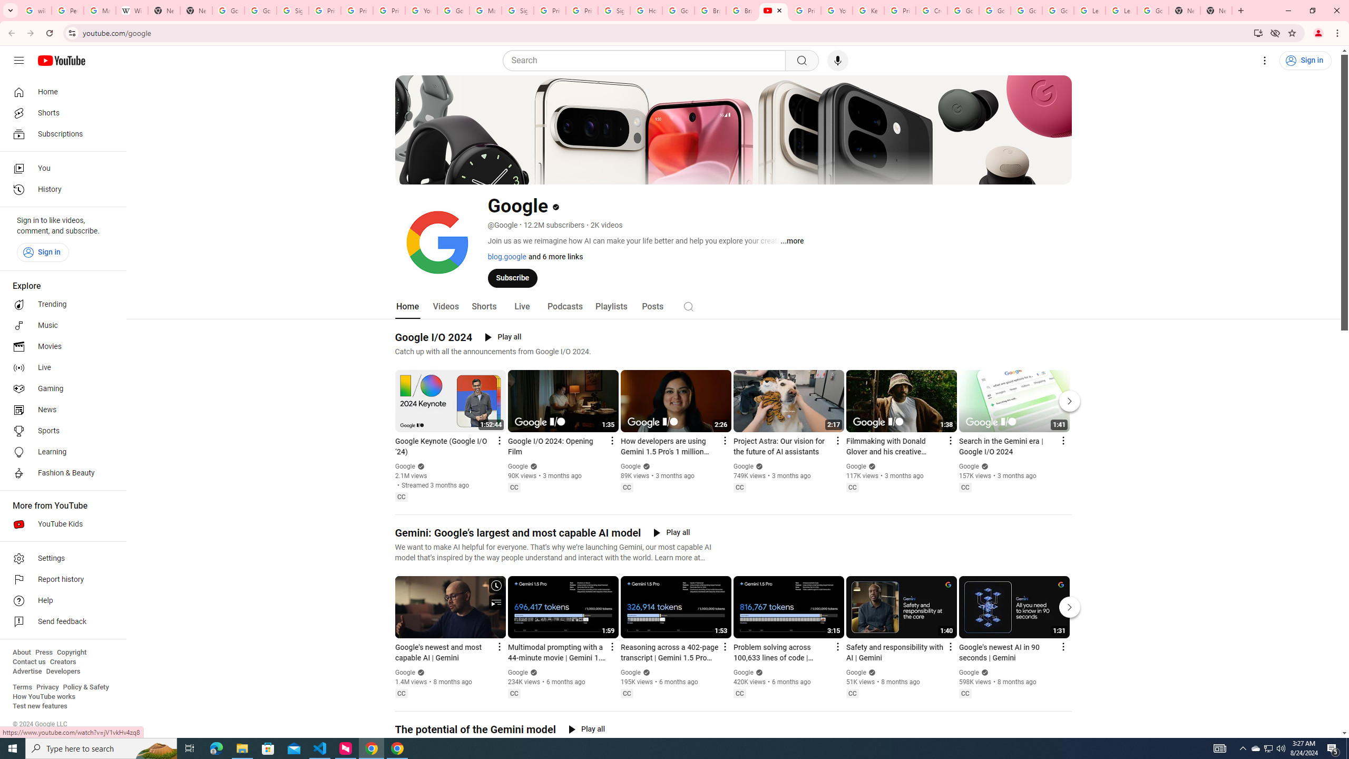 This screenshot has height=759, width=1349. Describe the element at coordinates (710, 11) in the screenshot. I see `Brand Resource Center` at that location.